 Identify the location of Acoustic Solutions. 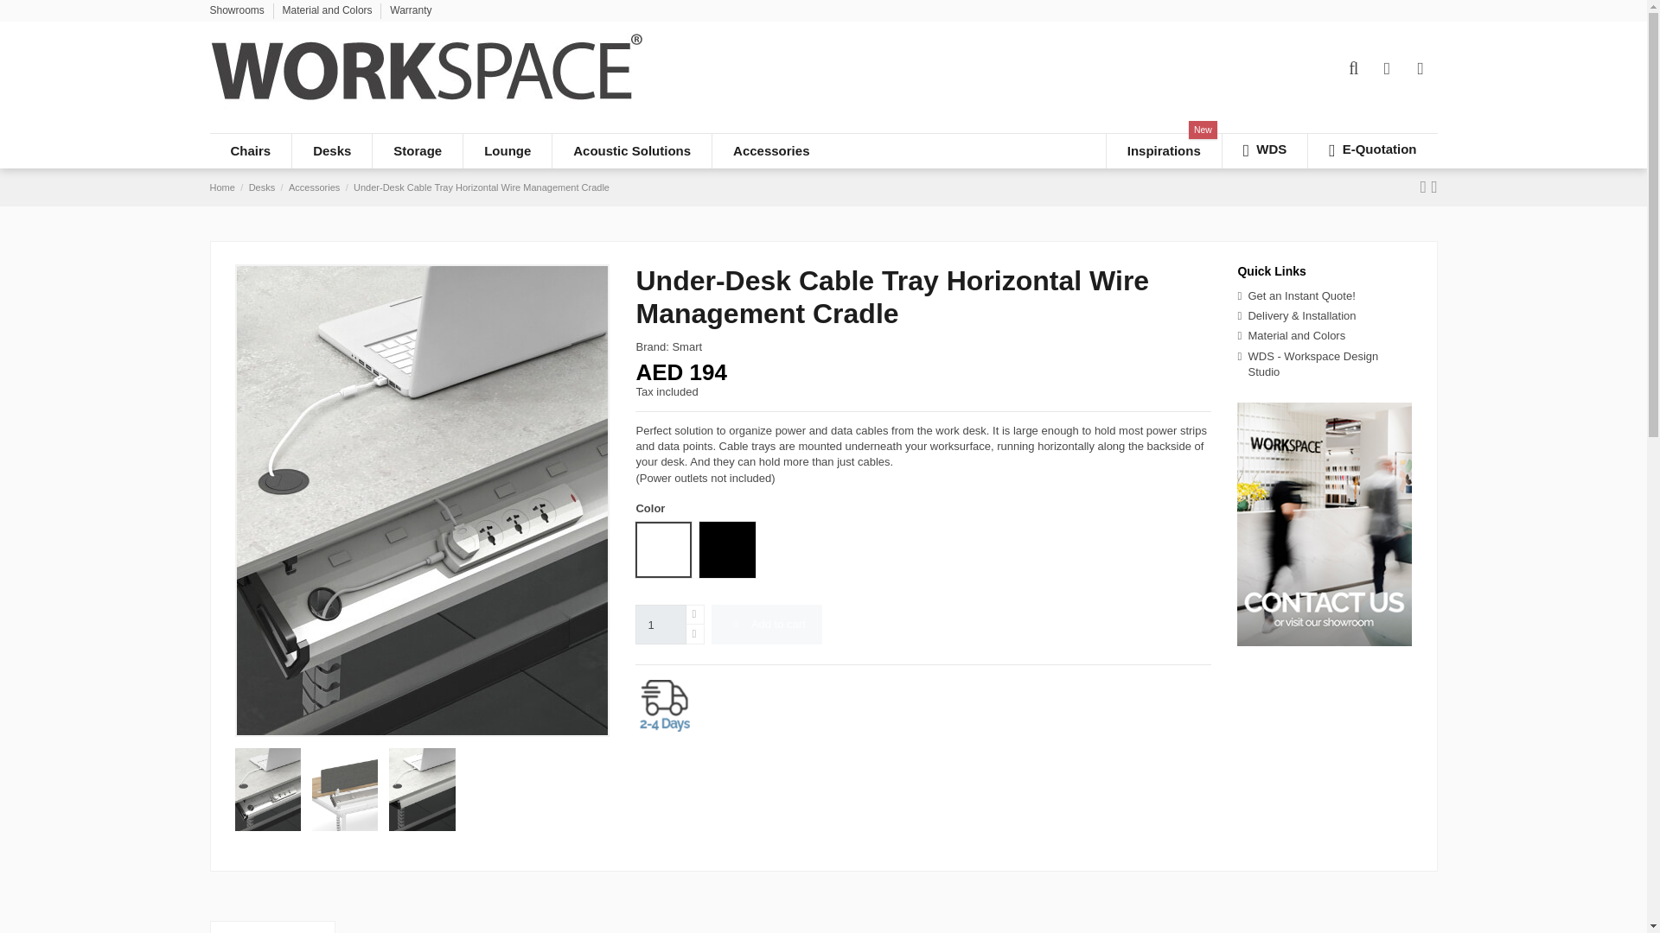
(631, 151).